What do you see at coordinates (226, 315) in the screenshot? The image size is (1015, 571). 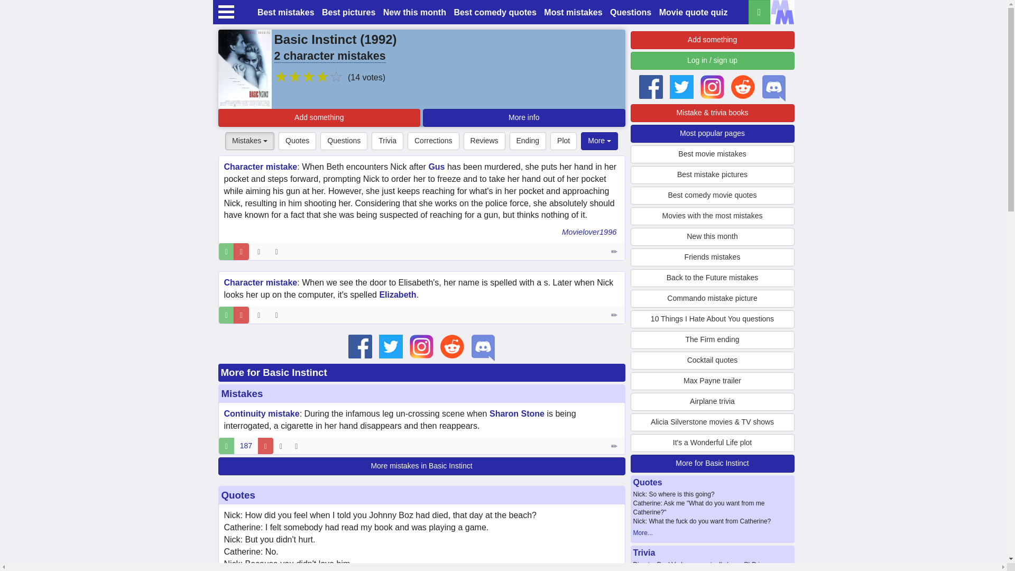 I see `I like this` at bounding box center [226, 315].